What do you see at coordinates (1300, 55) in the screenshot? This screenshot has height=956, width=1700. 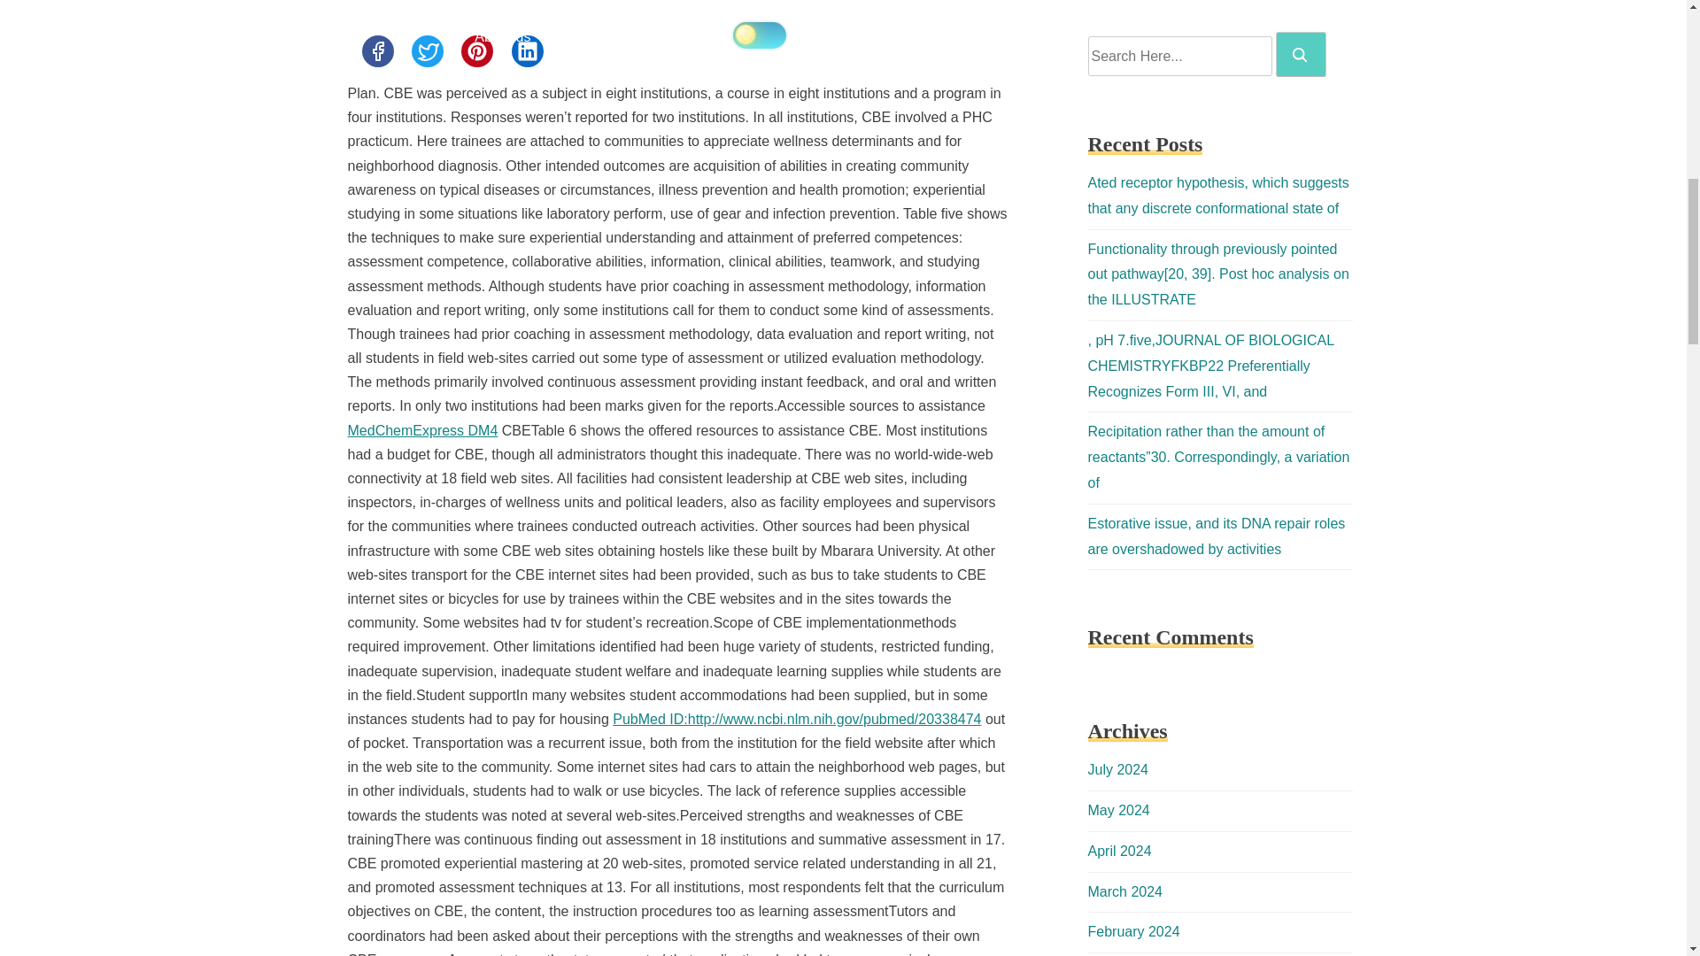 I see `Search` at bounding box center [1300, 55].